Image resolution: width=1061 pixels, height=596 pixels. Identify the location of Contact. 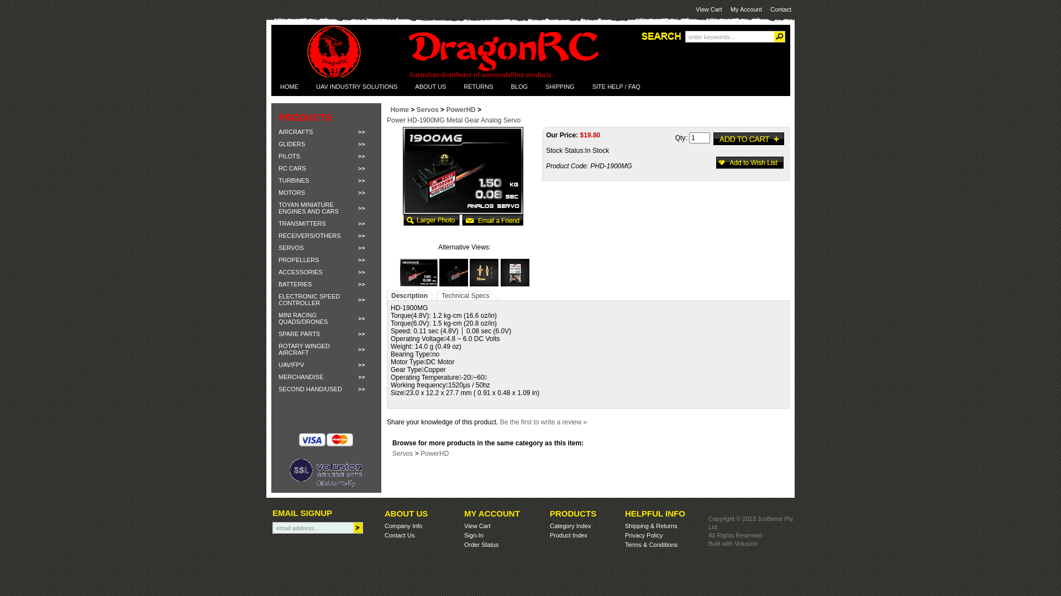
(781, 9).